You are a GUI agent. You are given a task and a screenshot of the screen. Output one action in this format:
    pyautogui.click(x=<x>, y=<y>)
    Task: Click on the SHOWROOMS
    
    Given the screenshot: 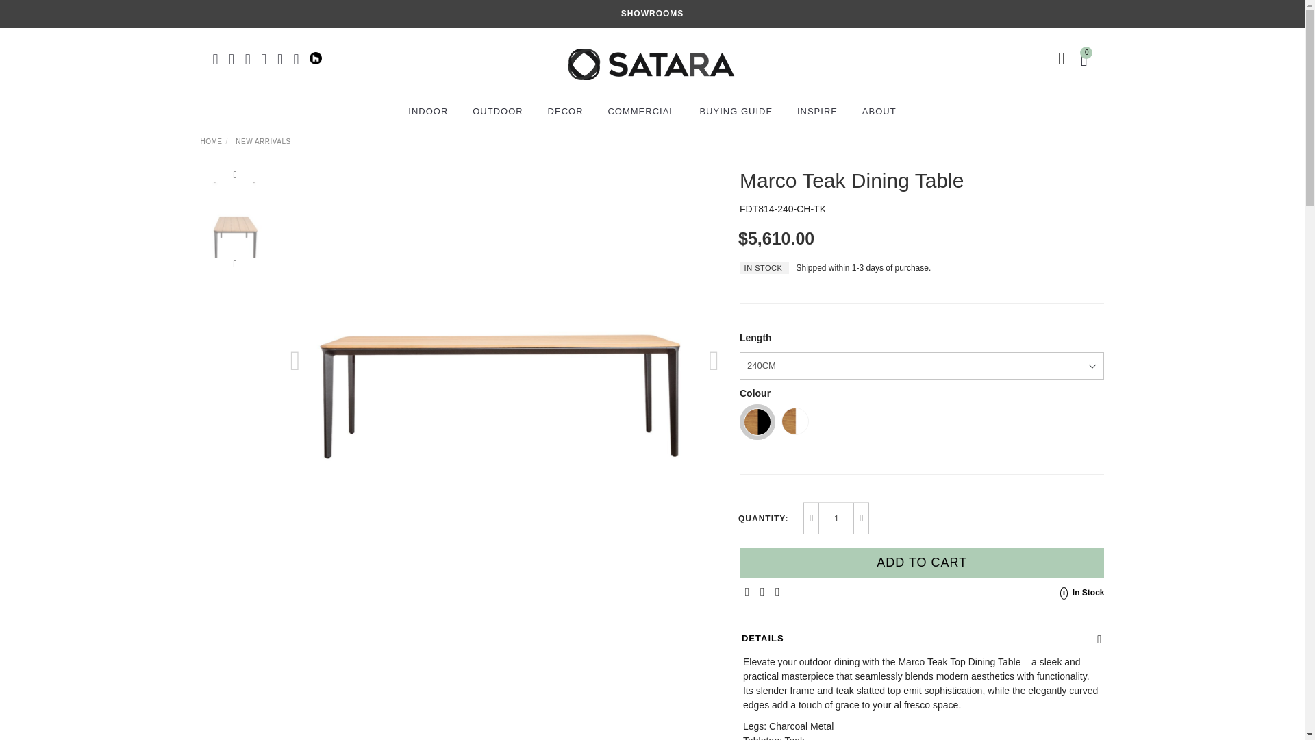 What is the action you would take?
    pyautogui.click(x=652, y=14)
    